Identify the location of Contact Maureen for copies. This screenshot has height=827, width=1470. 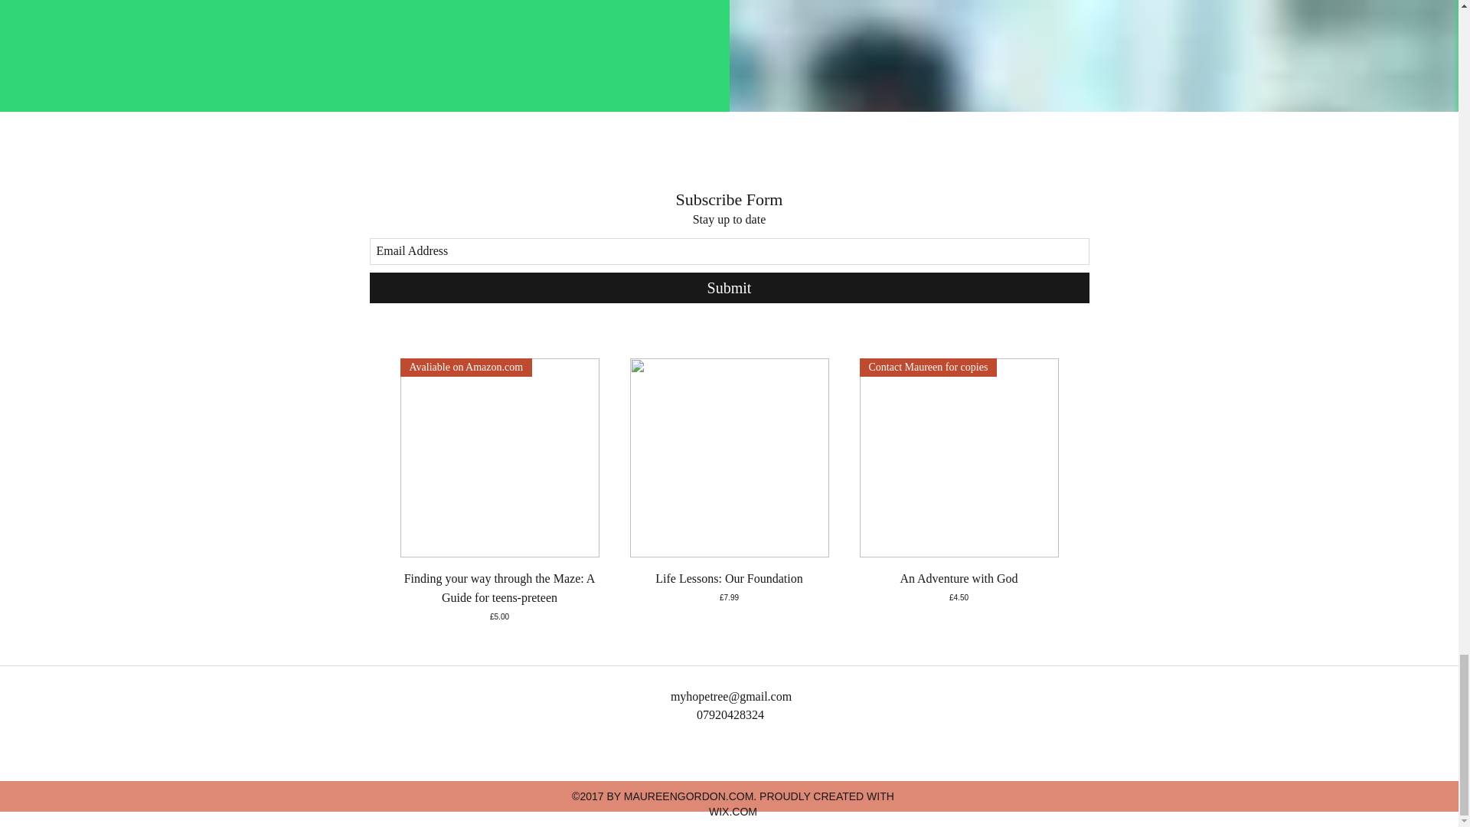
(959, 457).